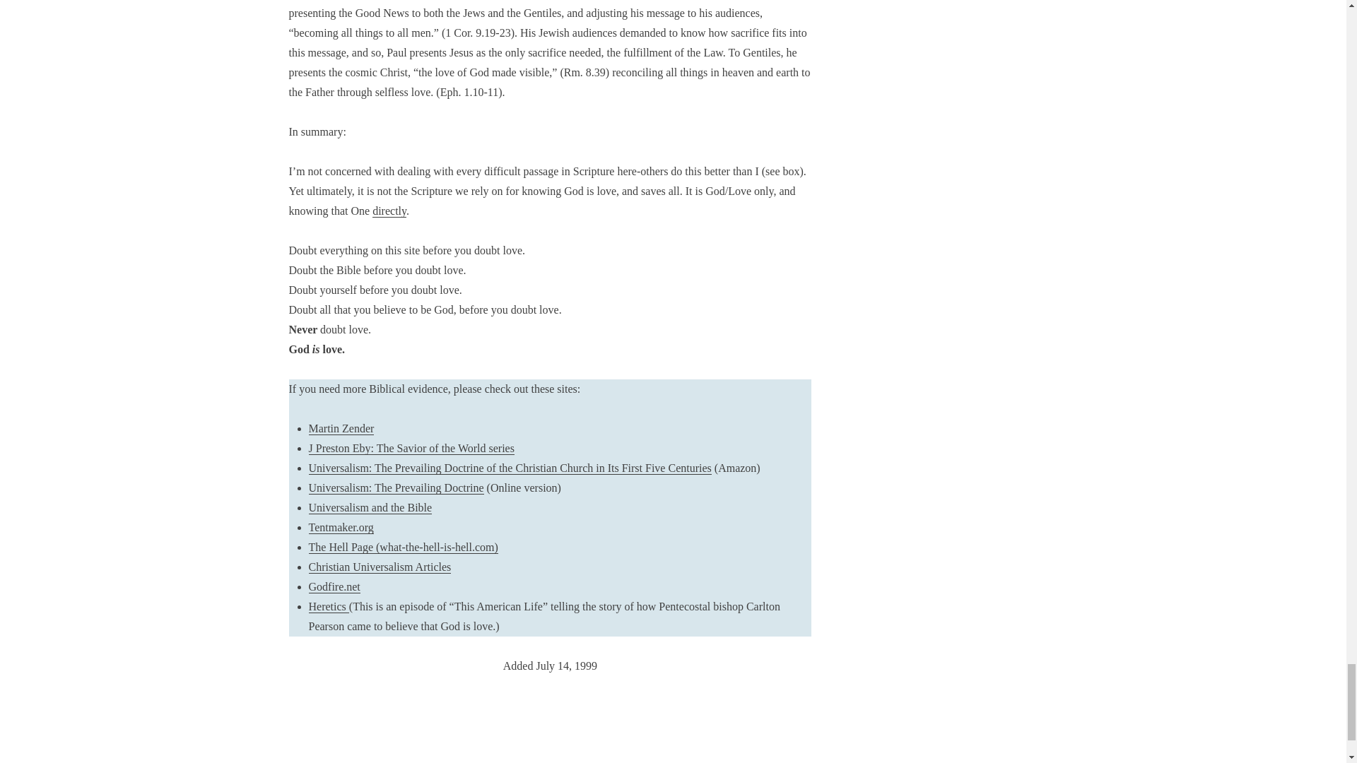 The image size is (1357, 763). I want to click on Heretics, so click(328, 606).